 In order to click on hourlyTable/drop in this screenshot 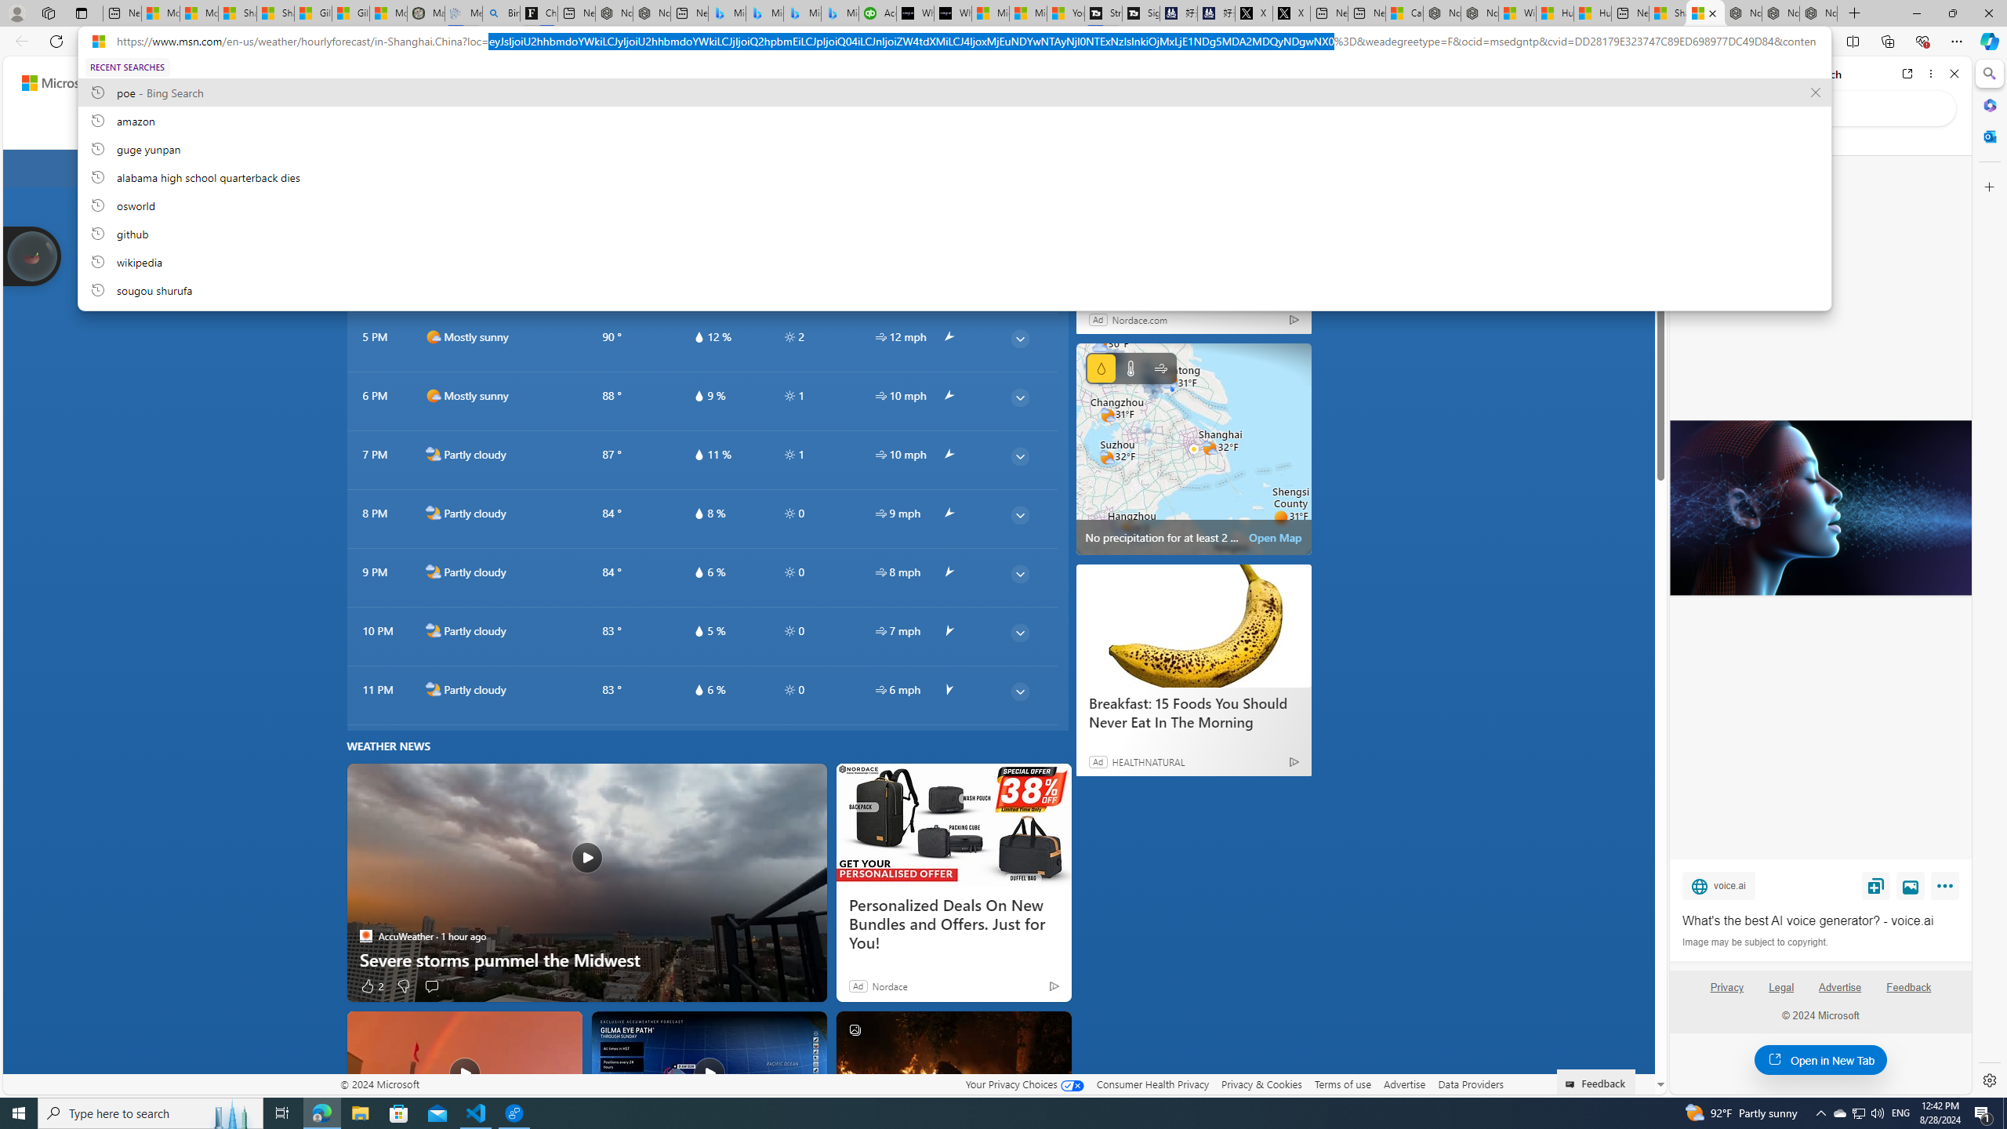, I will do `click(698, 690)`.